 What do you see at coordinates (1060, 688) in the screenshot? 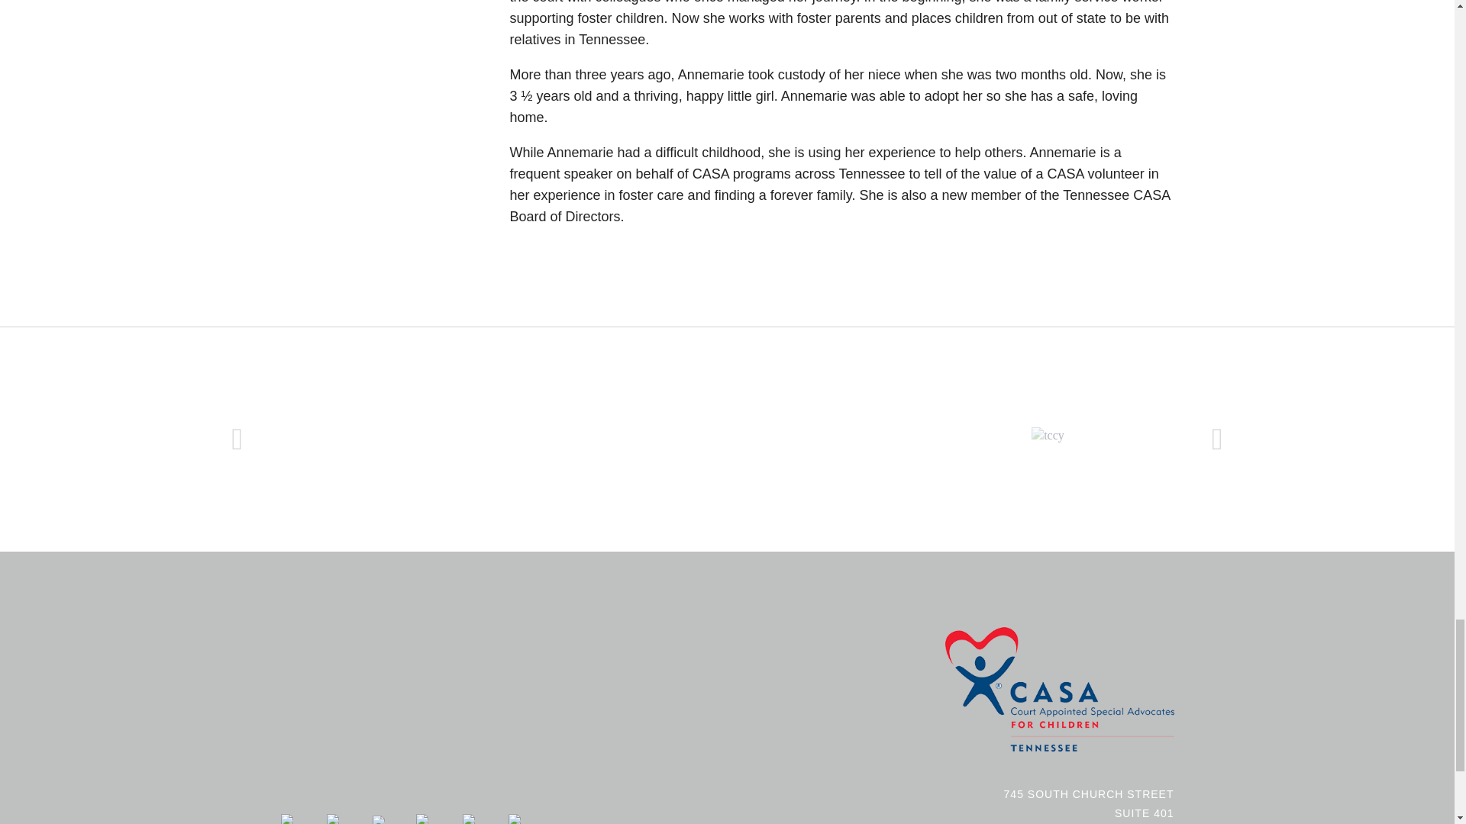
I see `logo` at bounding box center [1060, 688].